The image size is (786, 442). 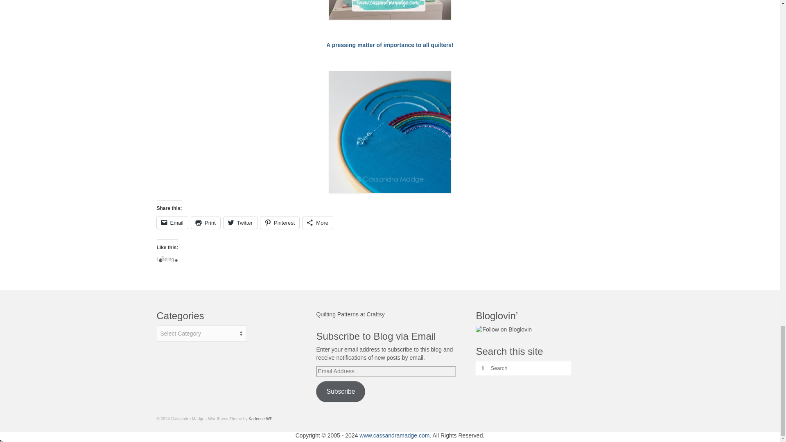 What do you see at coordinates (240, 223) in the screenshot?
I see `Click to share on Twitter` at bounding box center [240, 223].